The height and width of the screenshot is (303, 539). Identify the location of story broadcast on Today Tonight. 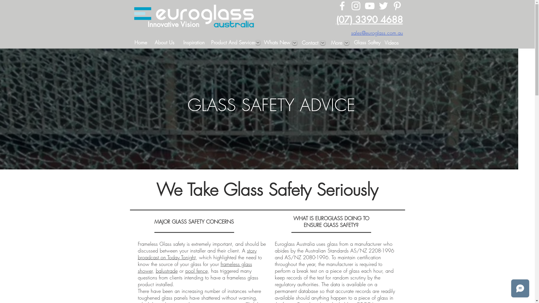
(197, 254).